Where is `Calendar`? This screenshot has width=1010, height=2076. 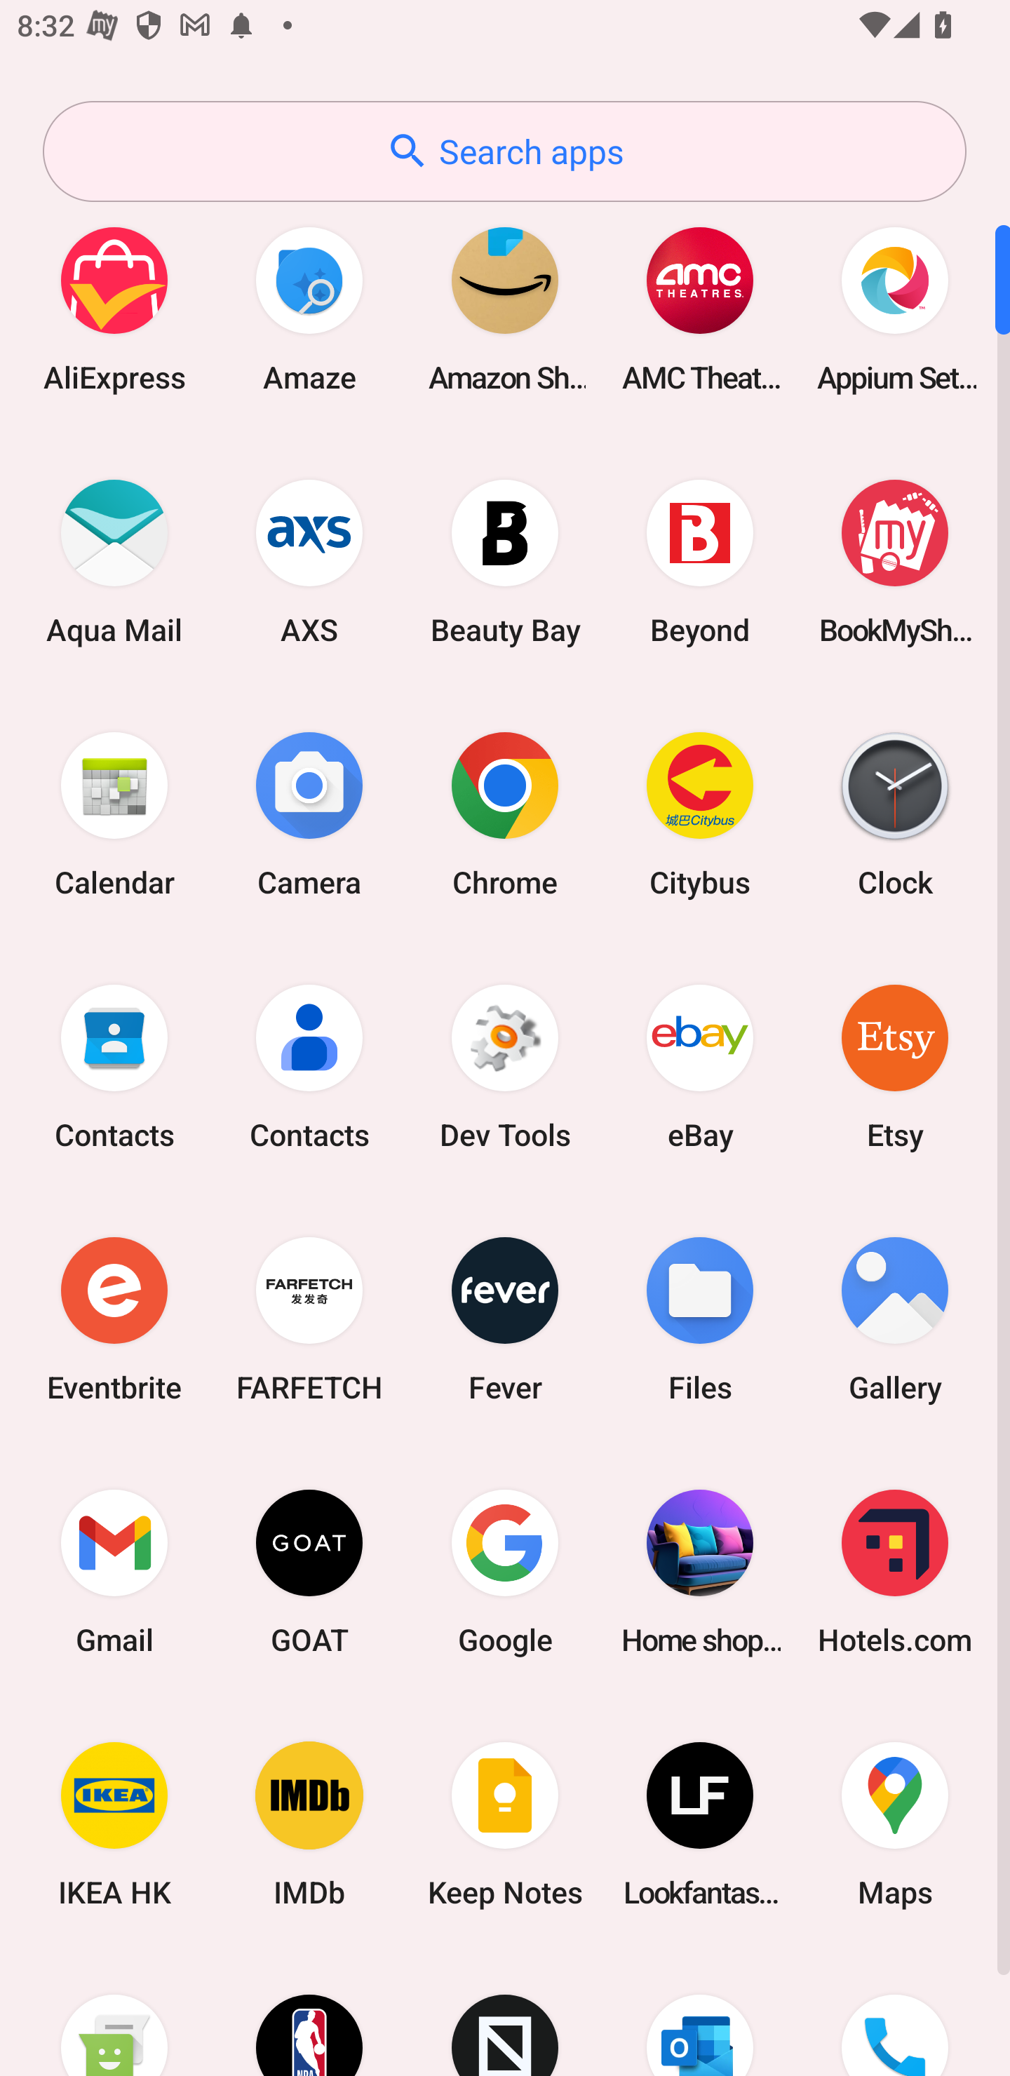
Calendar is located at coordinates (114, 814).